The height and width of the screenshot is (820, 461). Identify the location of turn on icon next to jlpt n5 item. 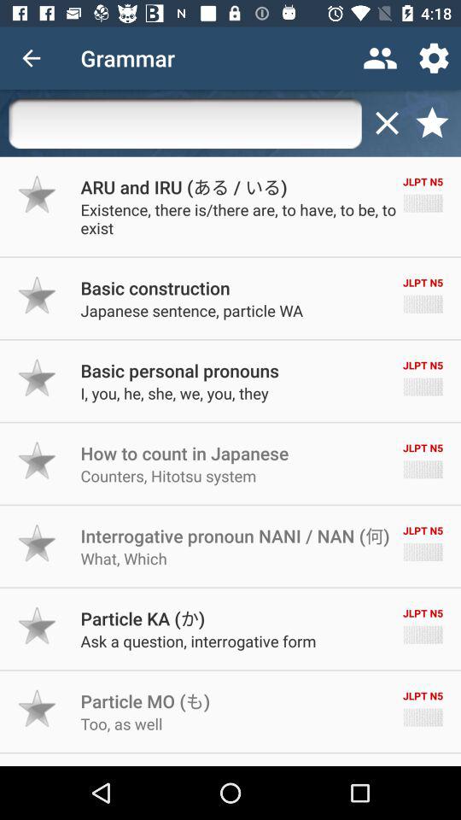
(155, 287).